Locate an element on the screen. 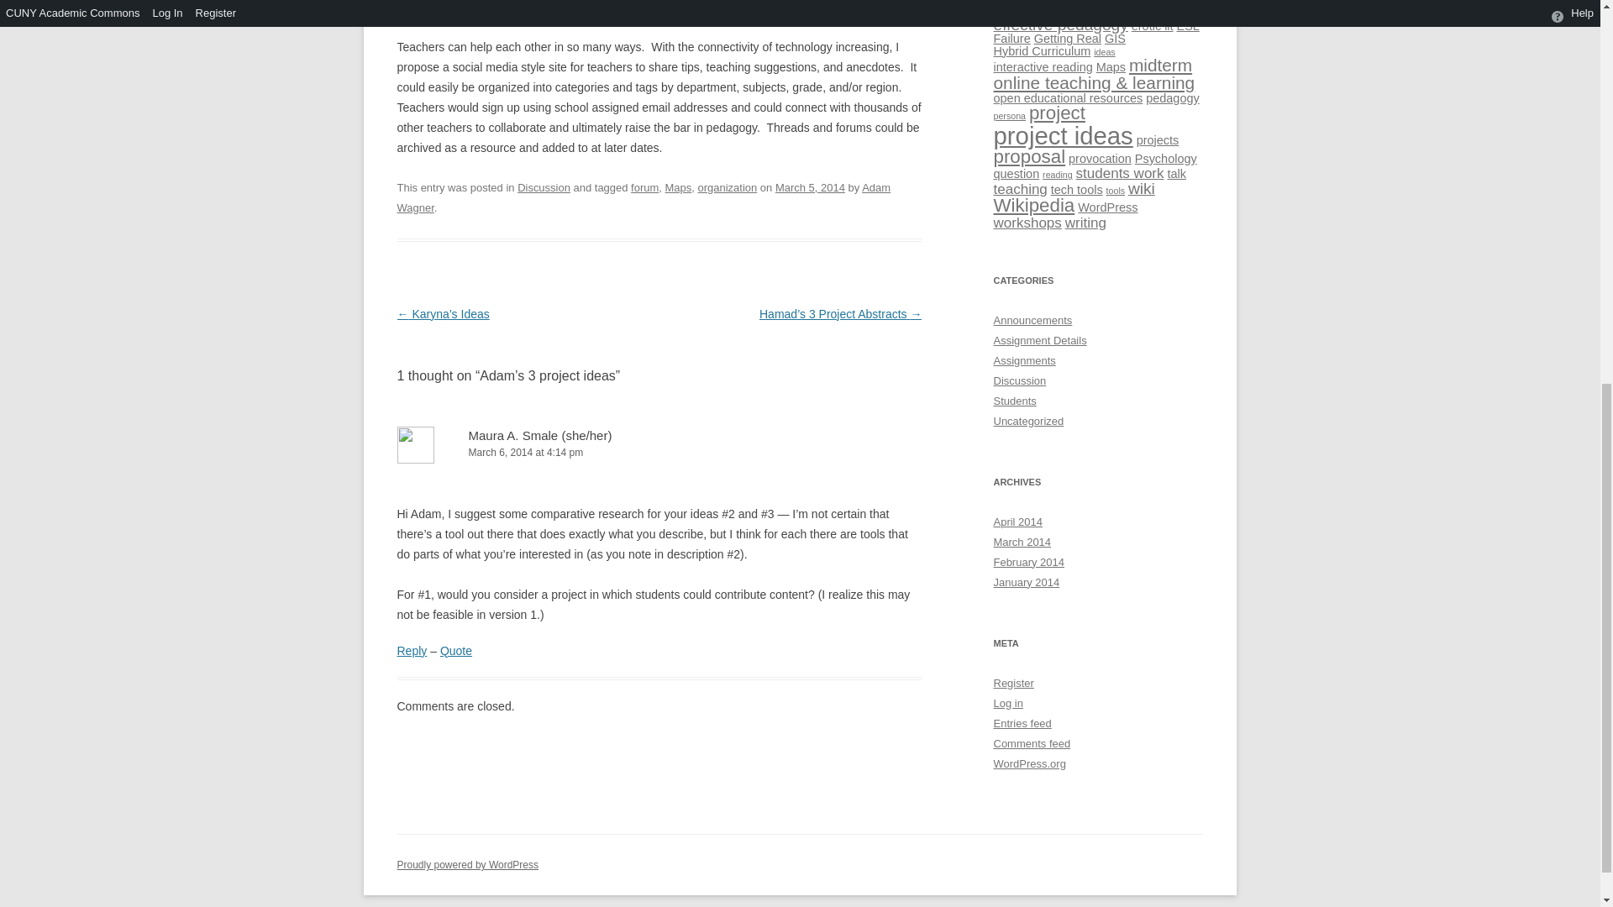 This screenshot has height=907, width=1613. Adam Wagner is located at coordinates (644, 197).